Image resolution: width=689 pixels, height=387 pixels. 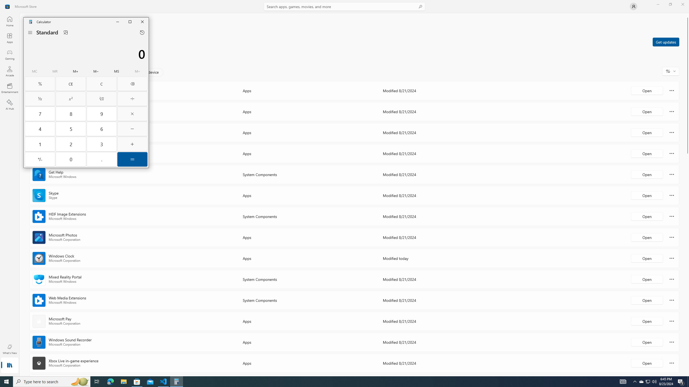 I want to click on Five, so click(x=71, y=129).